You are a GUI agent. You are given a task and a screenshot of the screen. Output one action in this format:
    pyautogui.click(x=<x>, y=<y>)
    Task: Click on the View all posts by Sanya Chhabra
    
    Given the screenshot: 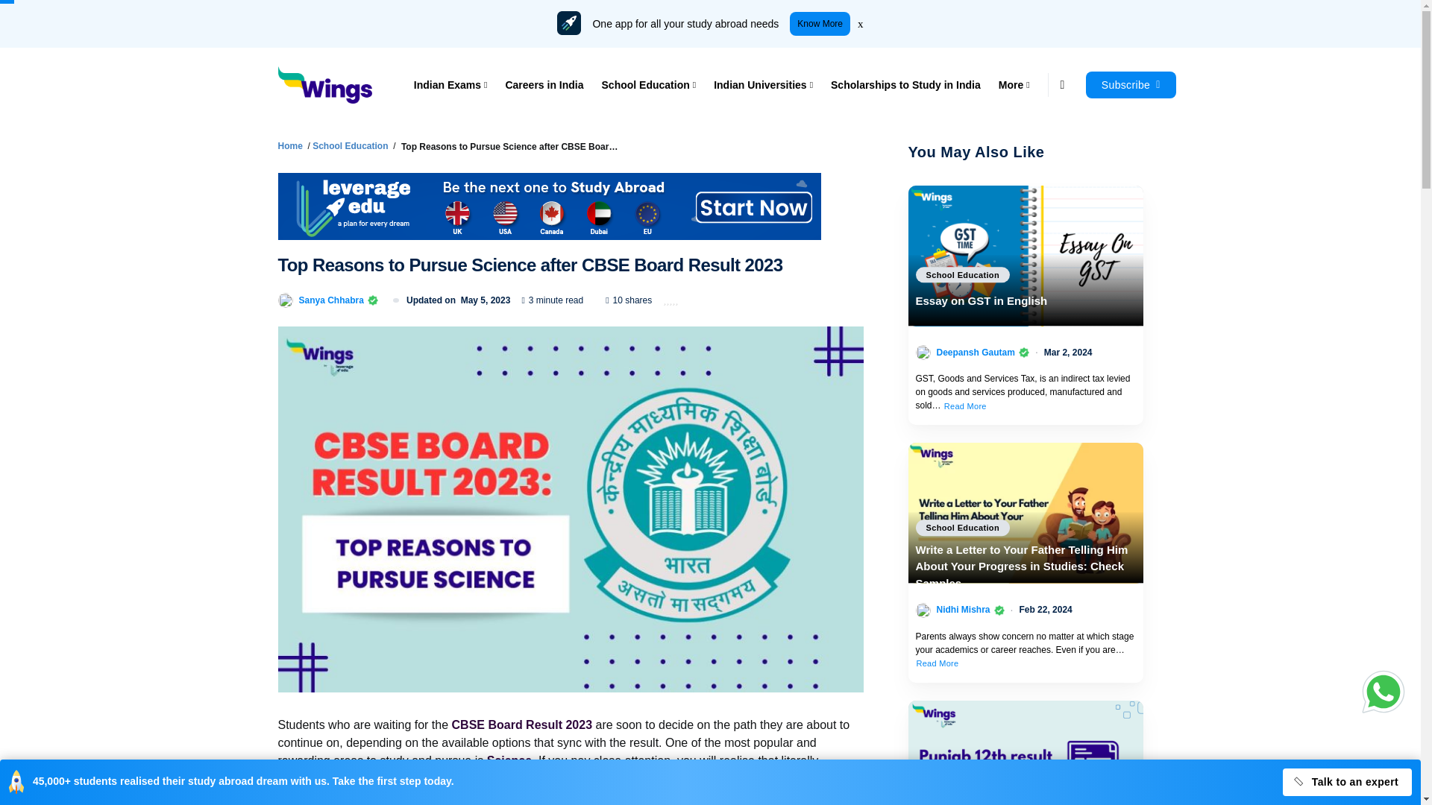 What is the action you would take?
    pyautogui.click(x=330, y=300)
    